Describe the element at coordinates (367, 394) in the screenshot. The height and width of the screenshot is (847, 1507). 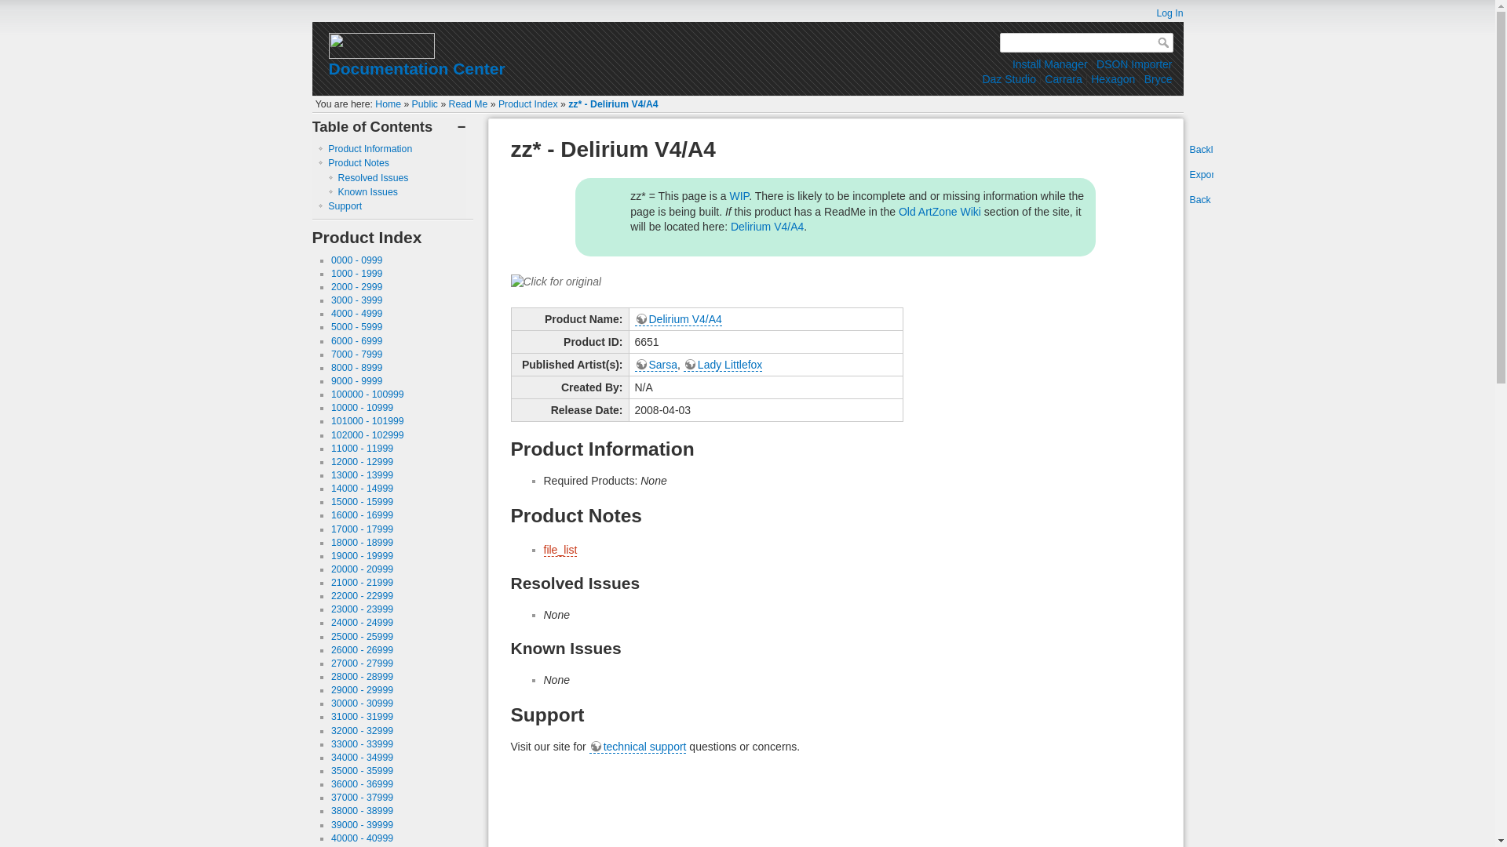
I see `100000 - 100999` at that location.